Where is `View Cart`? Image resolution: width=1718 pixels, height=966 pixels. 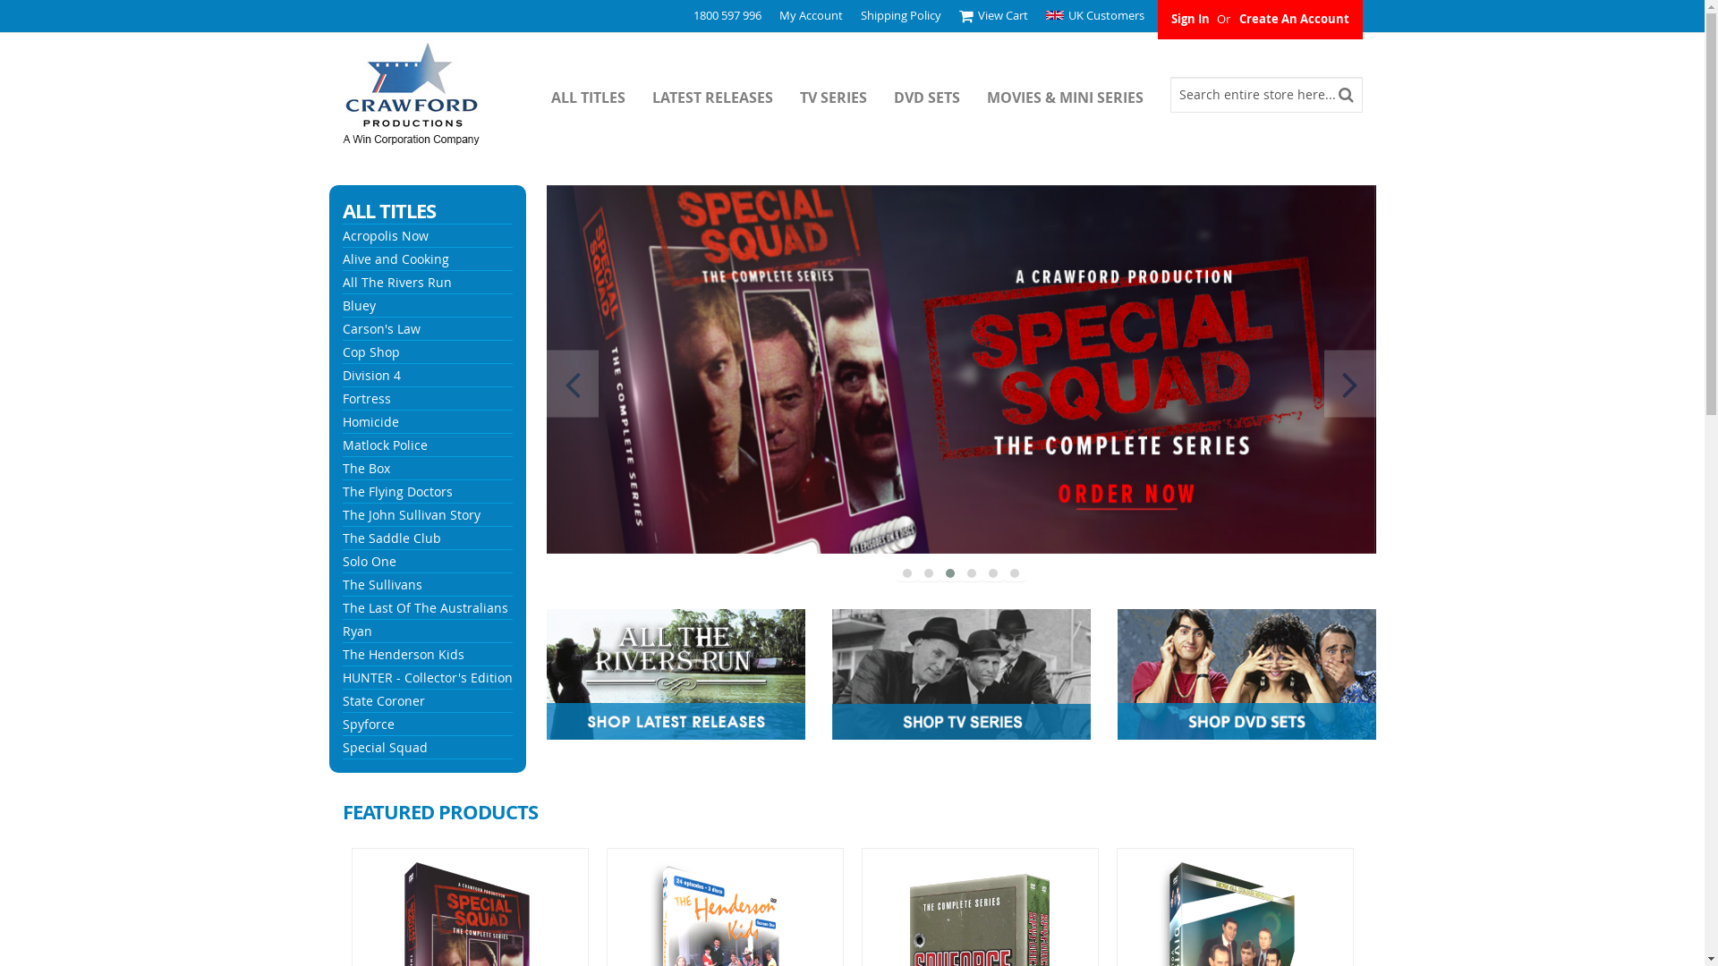 View Cart is located at coordinates (993, 16).